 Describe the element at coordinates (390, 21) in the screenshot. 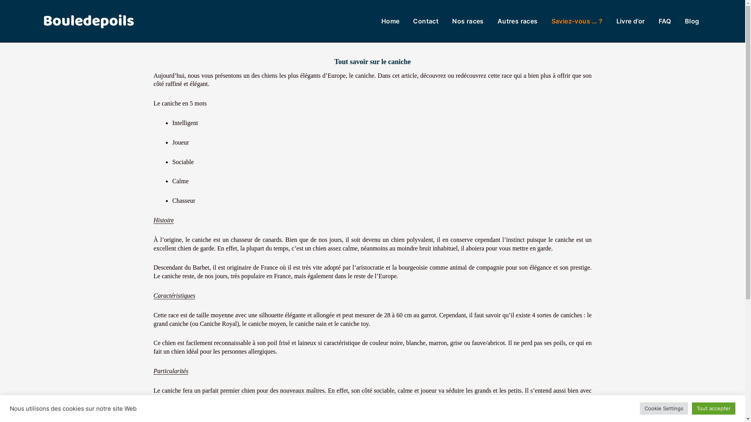

I see `Home` at that location.